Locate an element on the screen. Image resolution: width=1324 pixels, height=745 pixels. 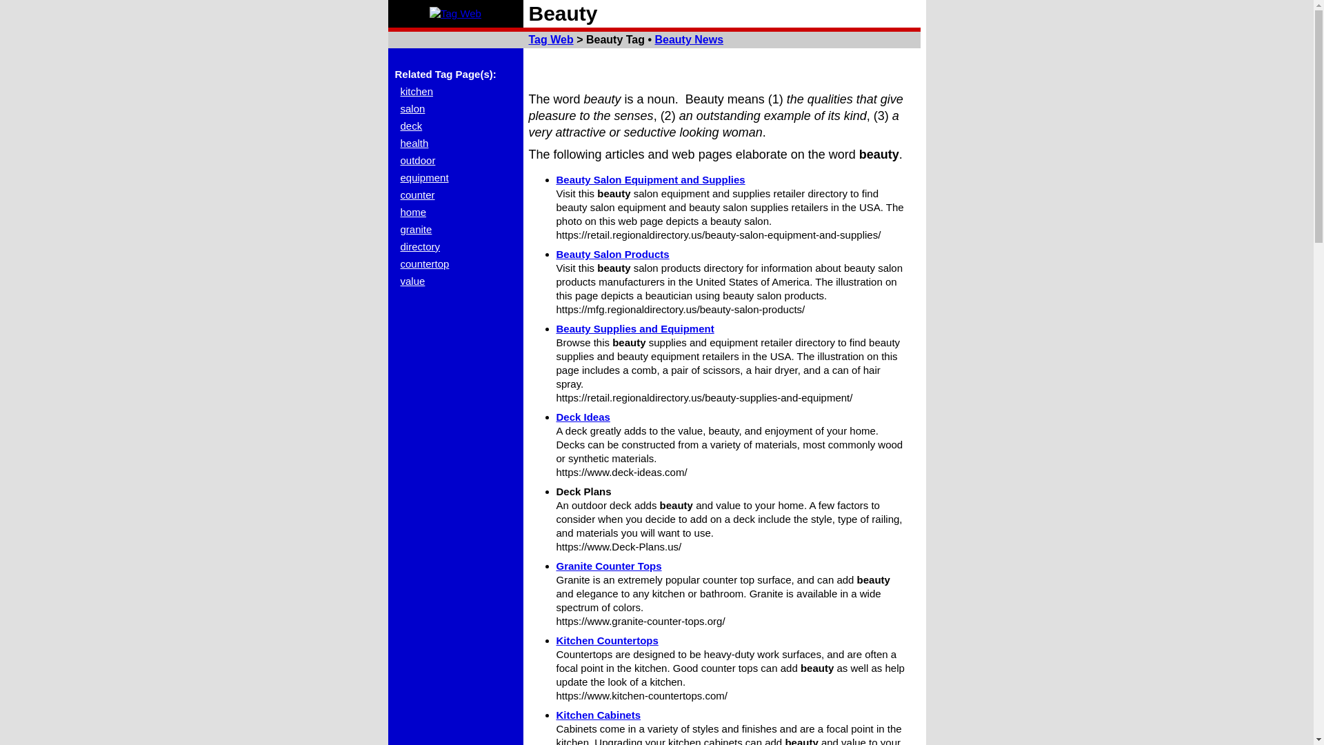
outdoor is located at coordinates (417, 160).